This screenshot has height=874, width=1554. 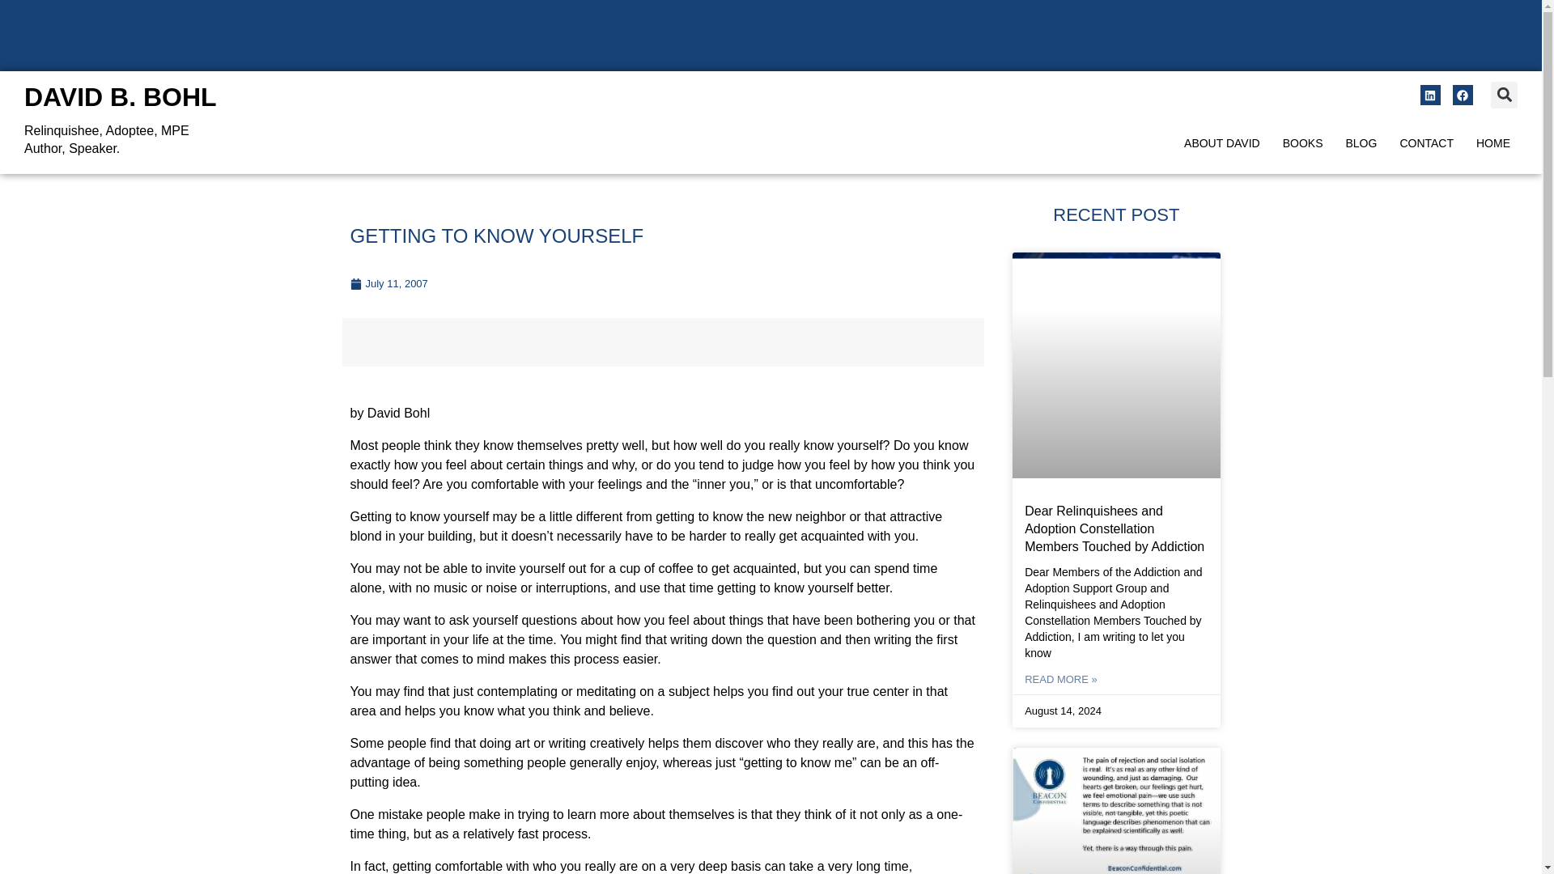 What do you see at coordinates (1426, 143) in the screenshot?
I see `CONTACT` at bounding box center [1426, 143].